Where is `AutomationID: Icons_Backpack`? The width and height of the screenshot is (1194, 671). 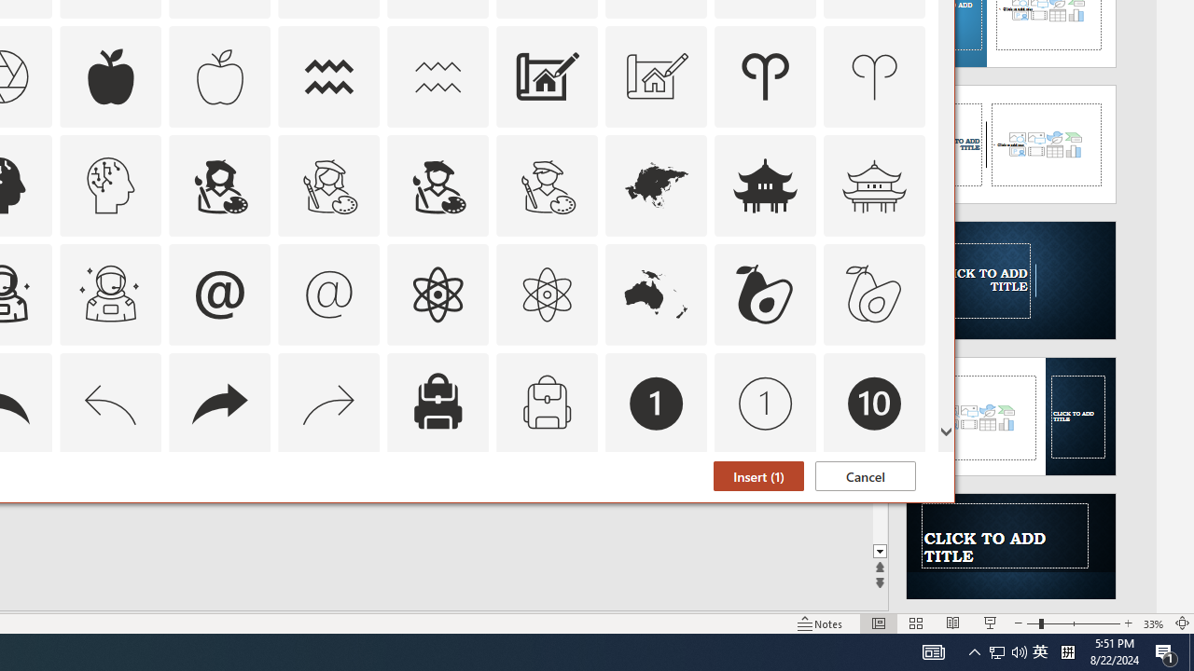
AutomationID: Icons_Backpack is located at coordinates (437, 403).